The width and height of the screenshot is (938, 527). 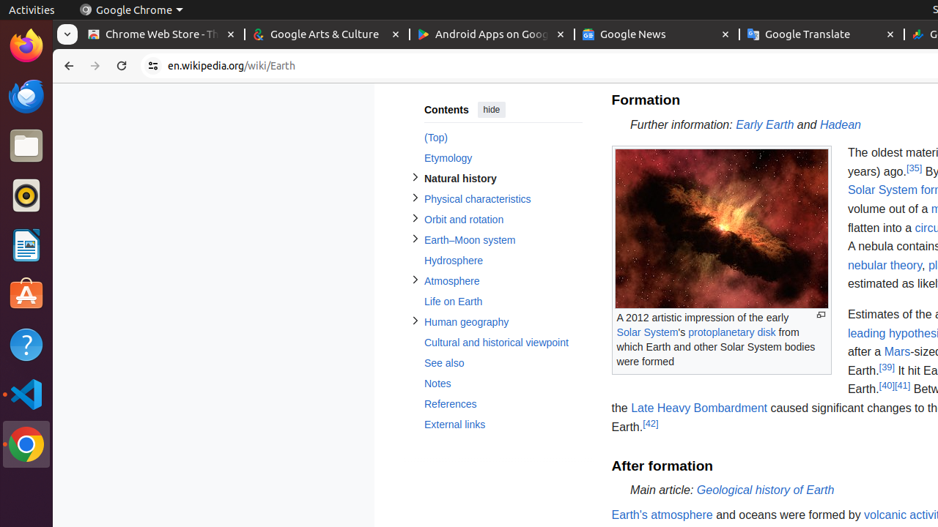 I want to click on Hadean, so click(x=840, y=124).